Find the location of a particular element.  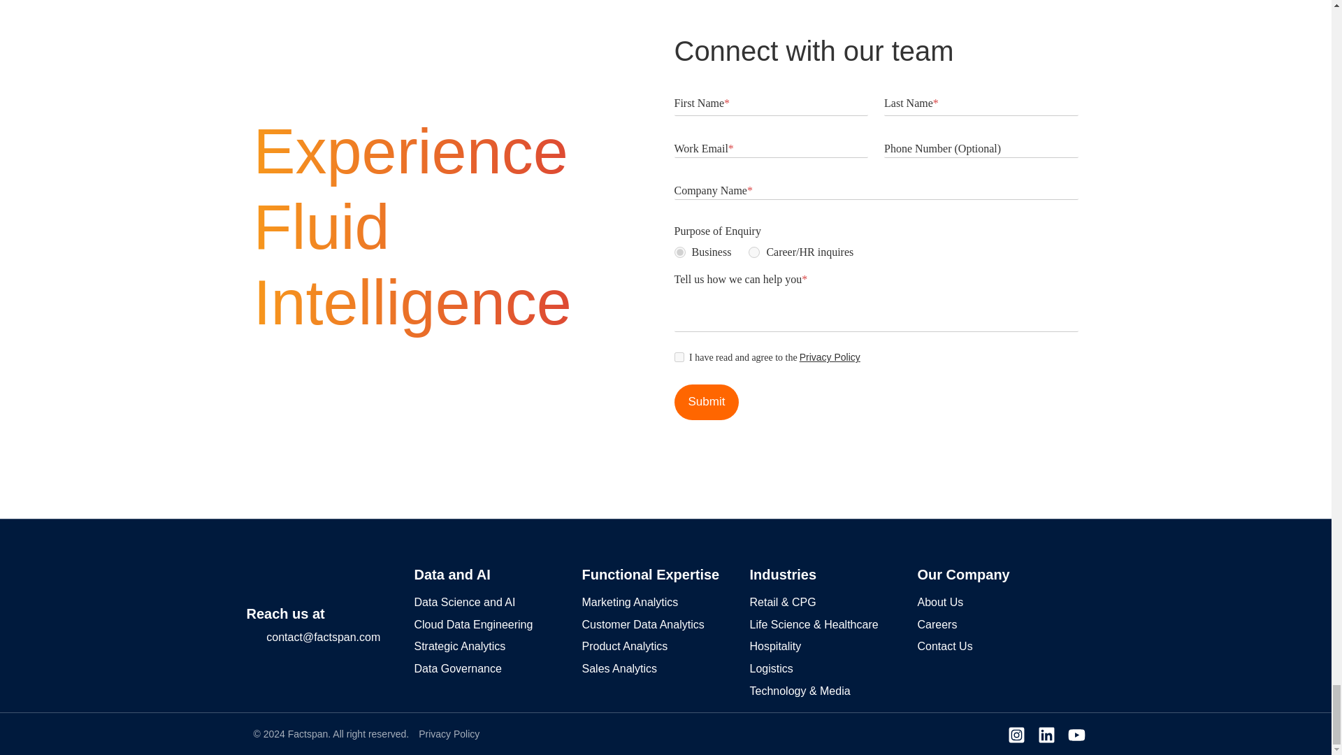

Business is located at coordinates (679, 252).